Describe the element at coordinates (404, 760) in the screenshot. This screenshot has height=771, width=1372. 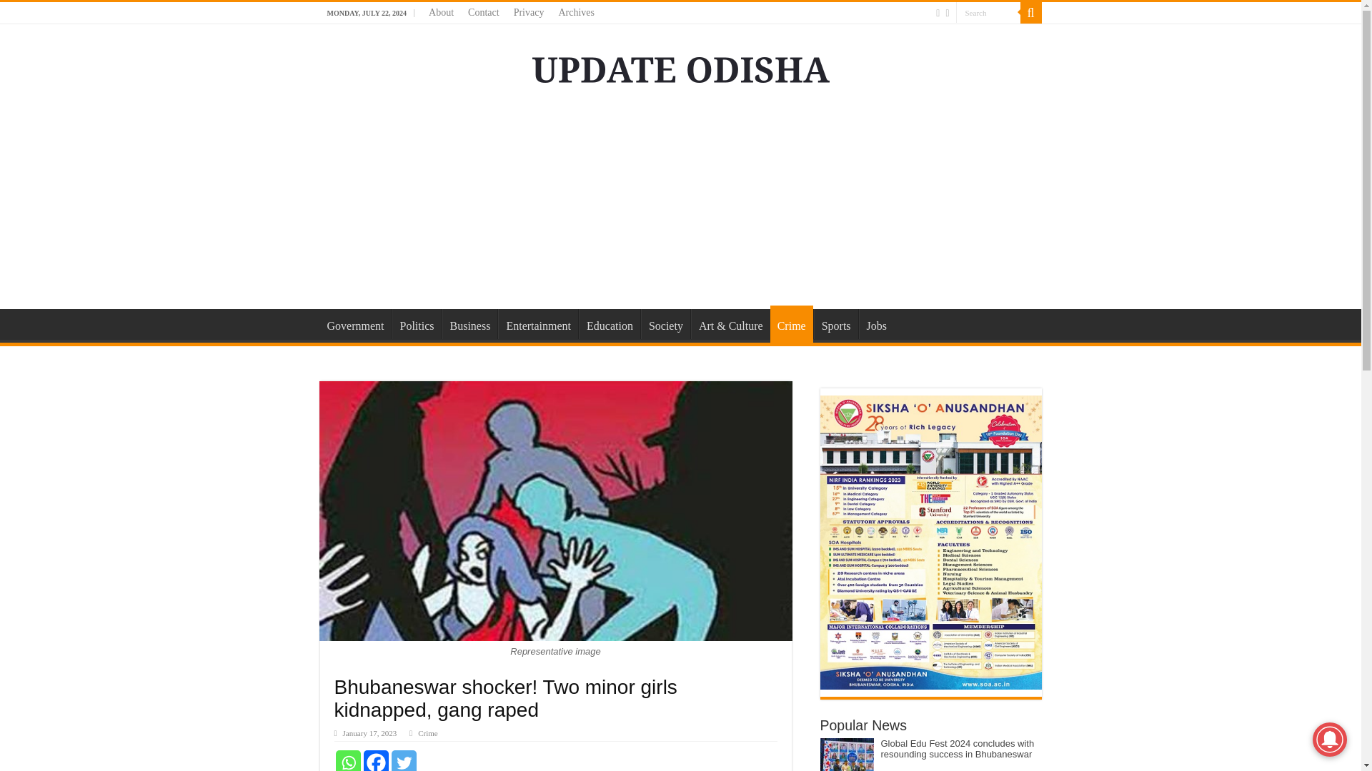
I see `Twitter` at that location.